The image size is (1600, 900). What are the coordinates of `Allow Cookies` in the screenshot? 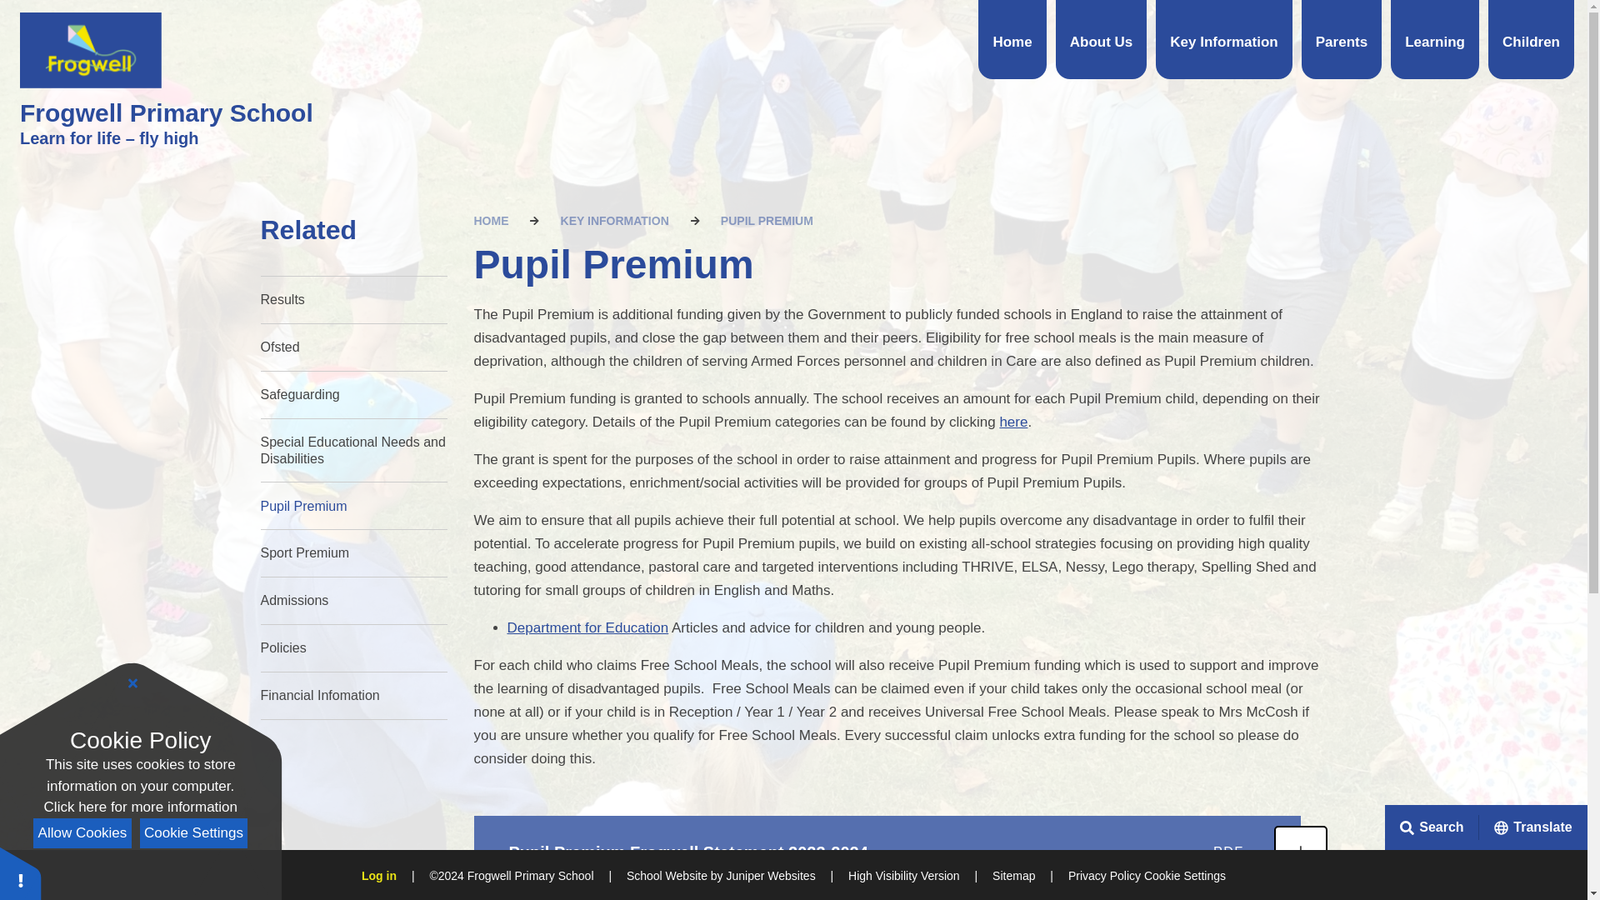 It's located at (82, 833).